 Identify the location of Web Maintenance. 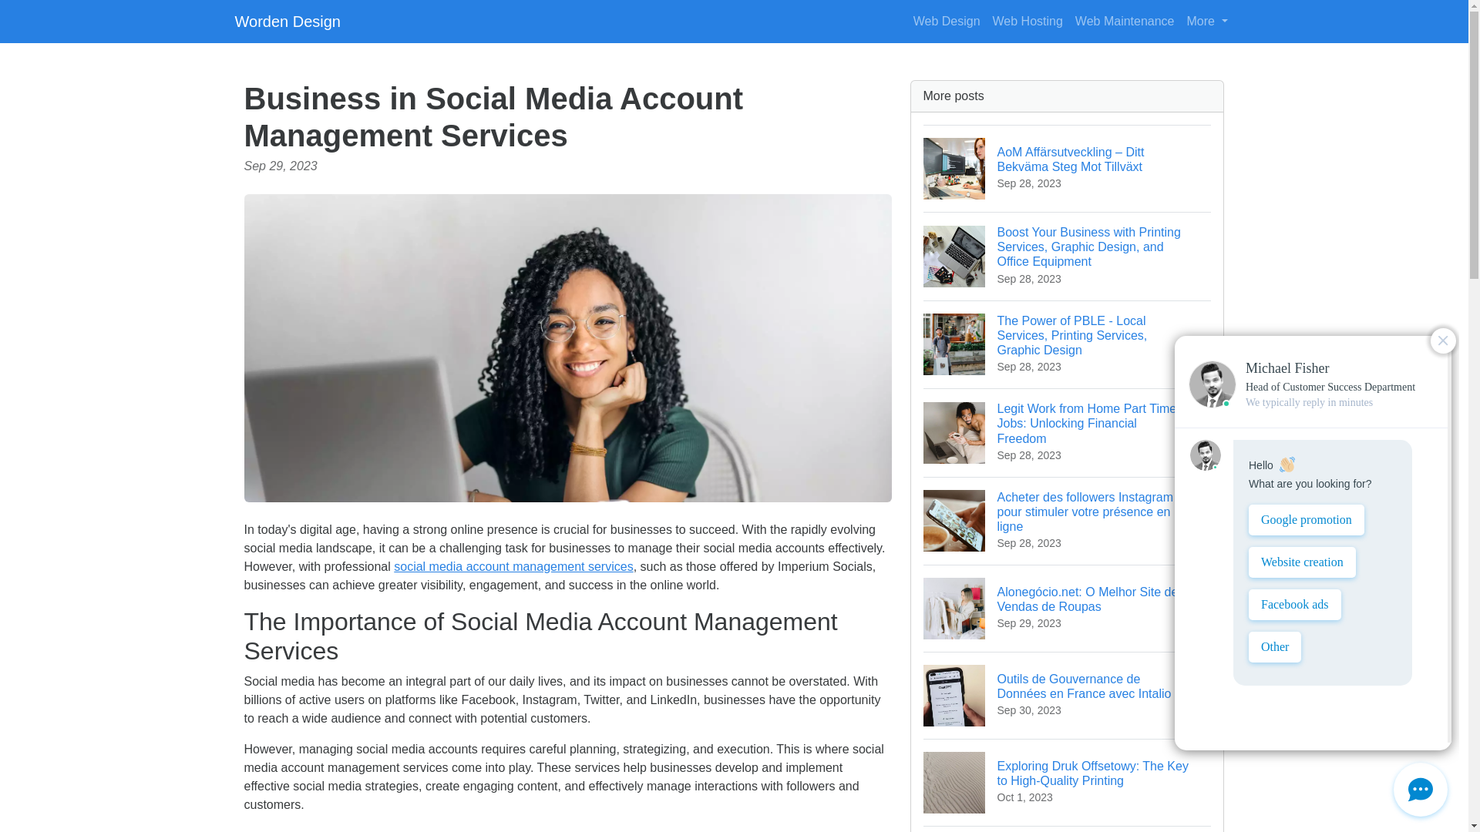
(1125, 21).